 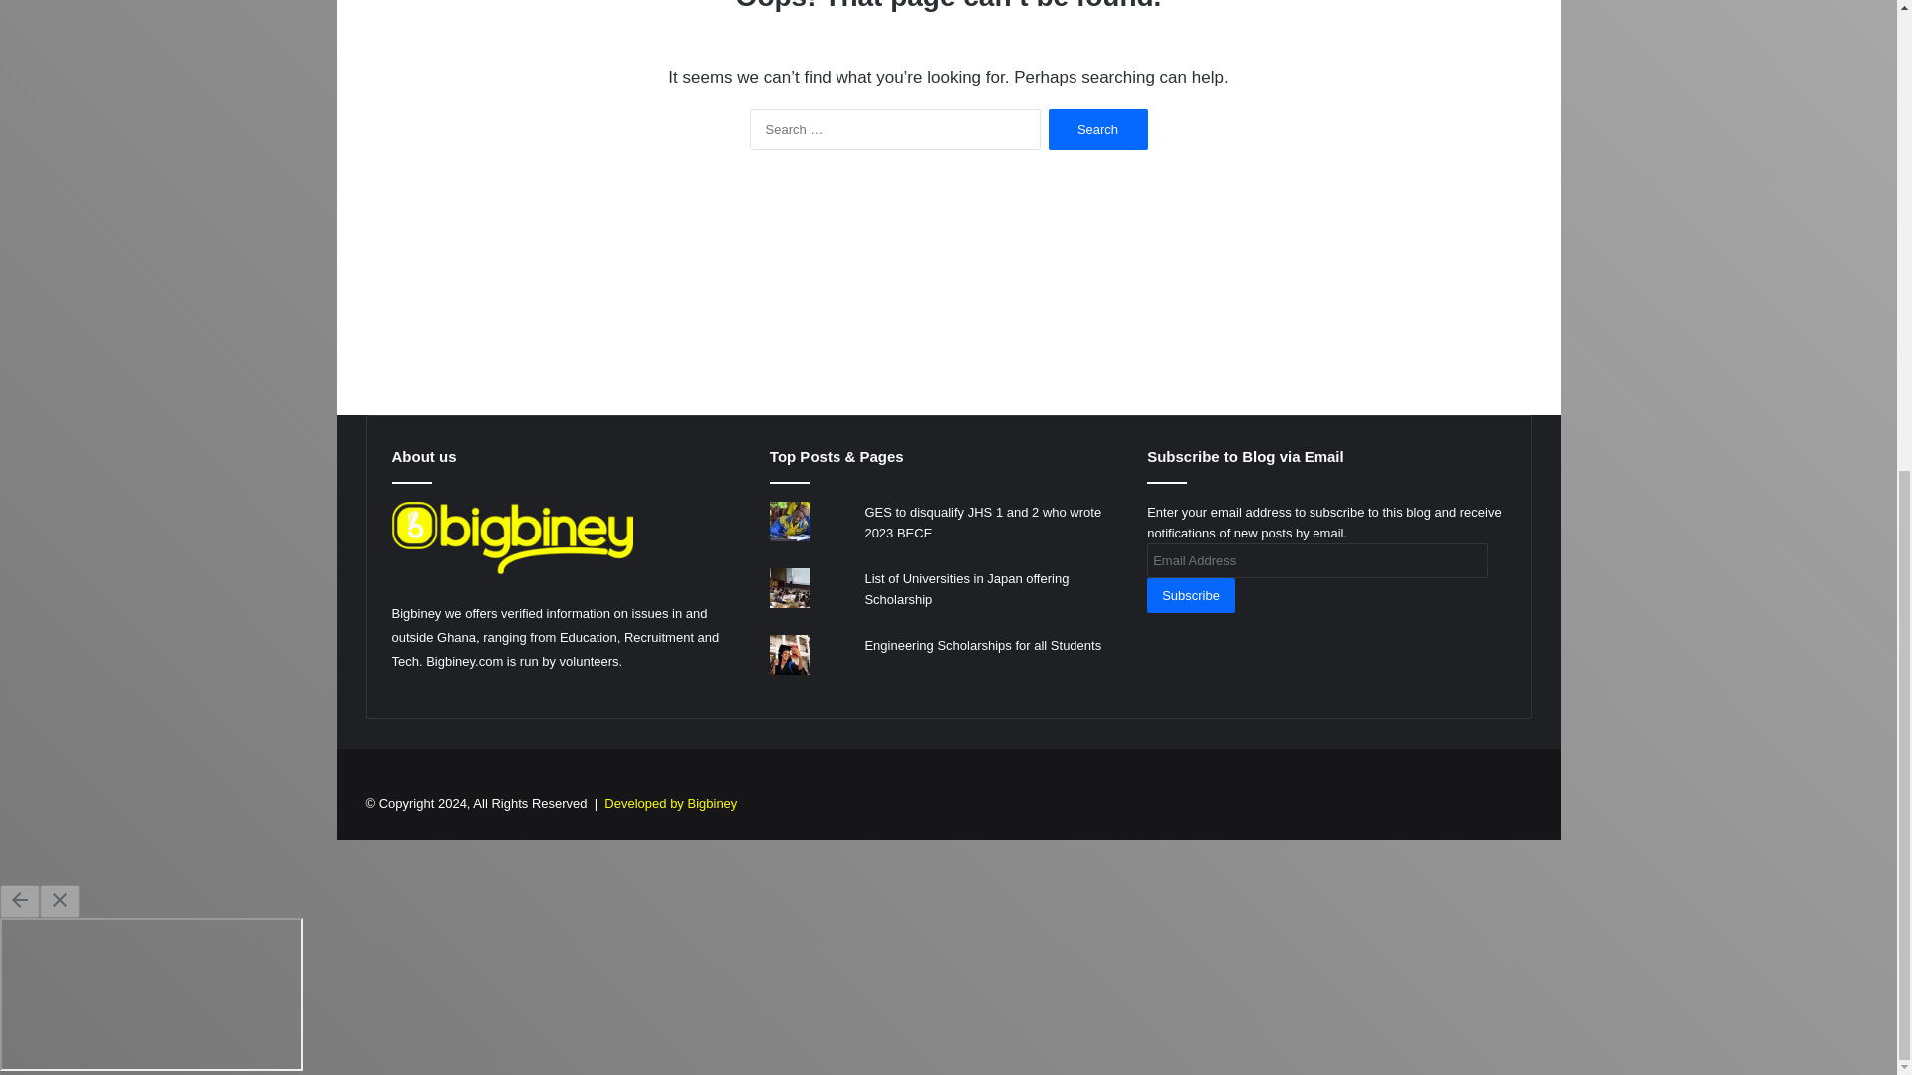 I want to click on Subscribe, so click(x=1191, y=595).